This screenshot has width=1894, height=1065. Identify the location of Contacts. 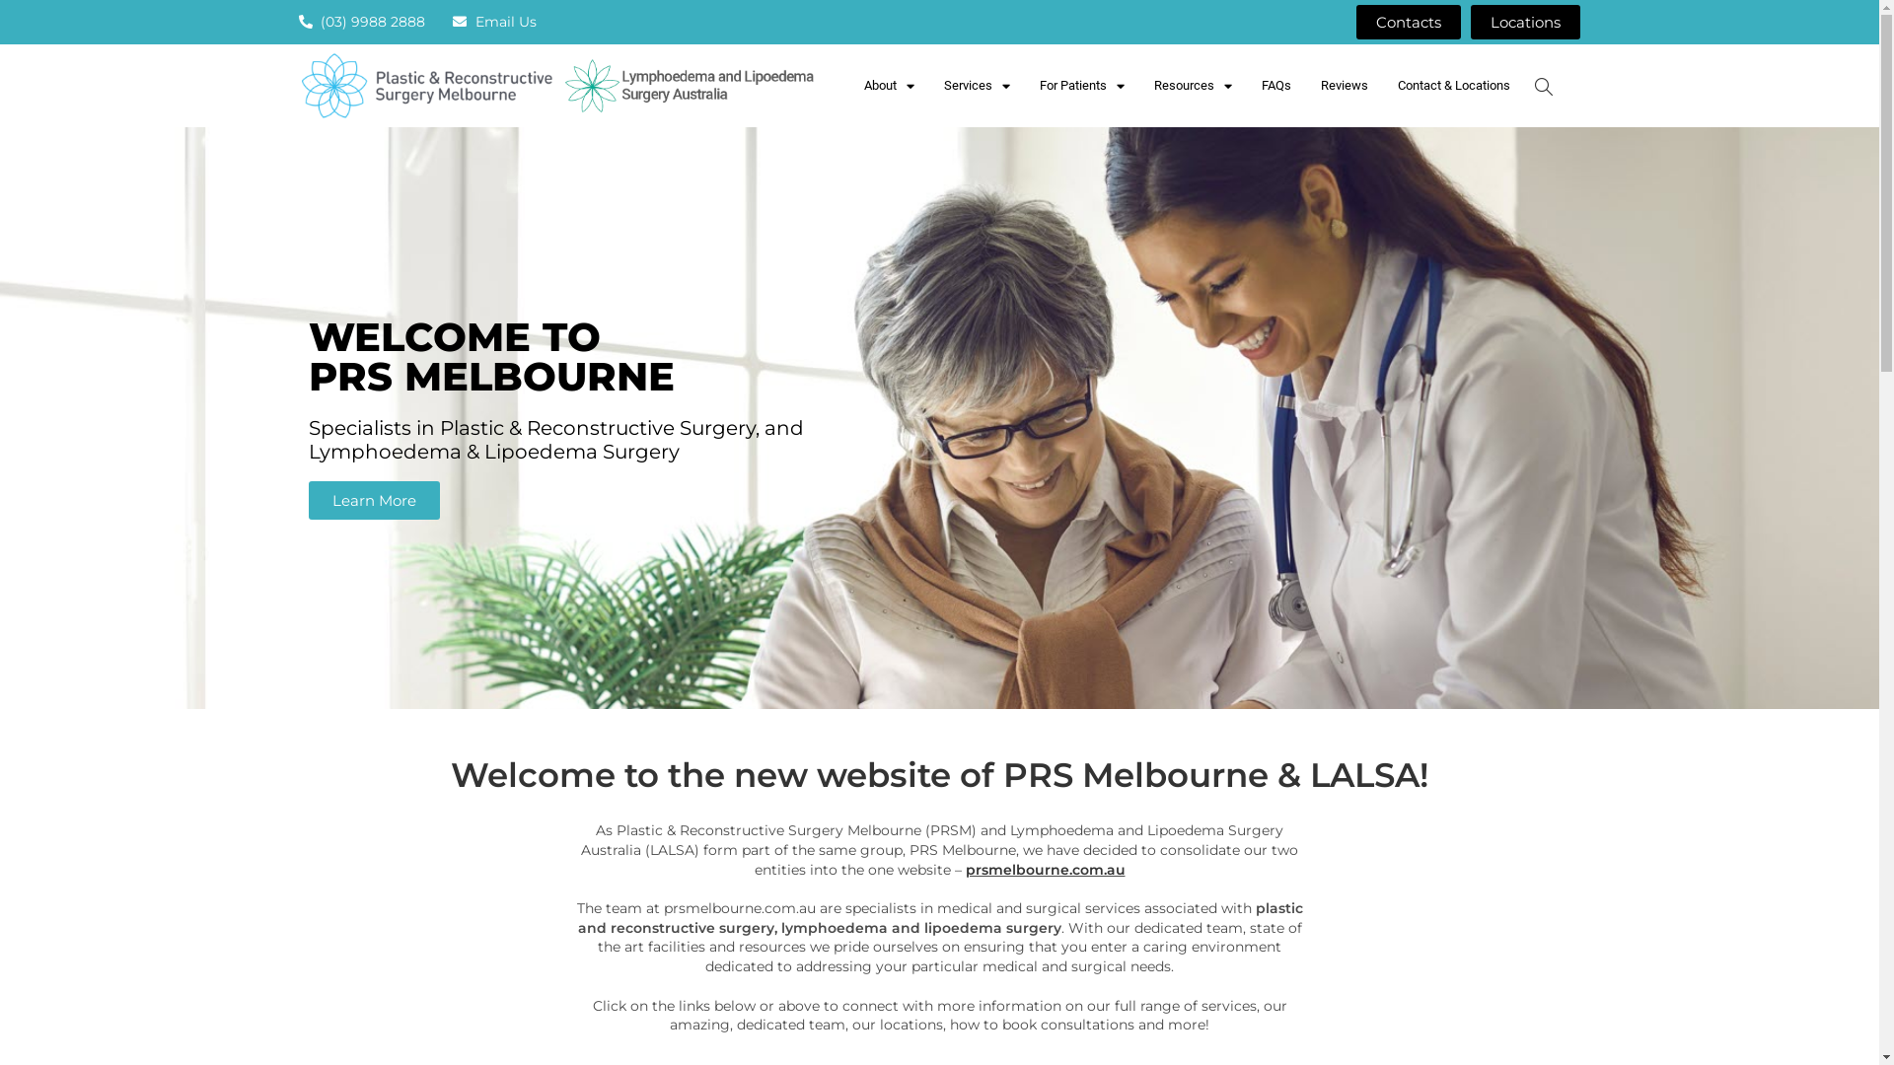
(1409, 22).